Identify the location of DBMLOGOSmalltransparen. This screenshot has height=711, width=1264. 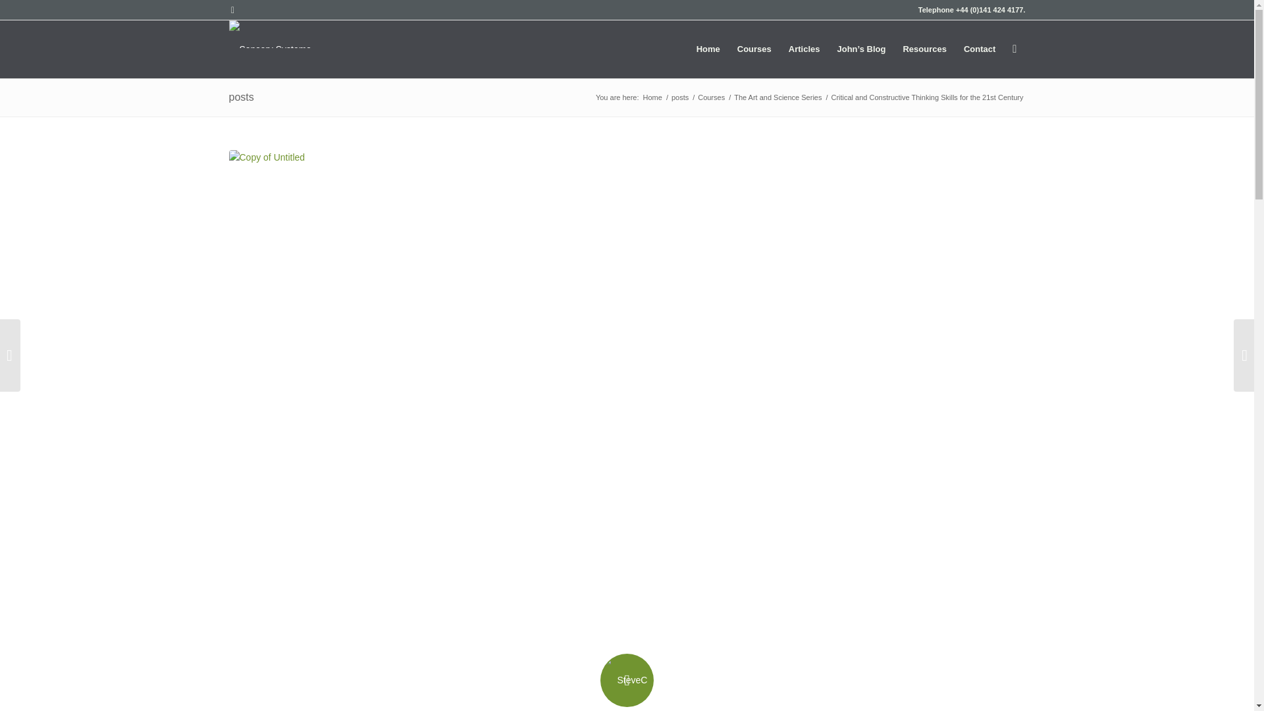
(270, 34).